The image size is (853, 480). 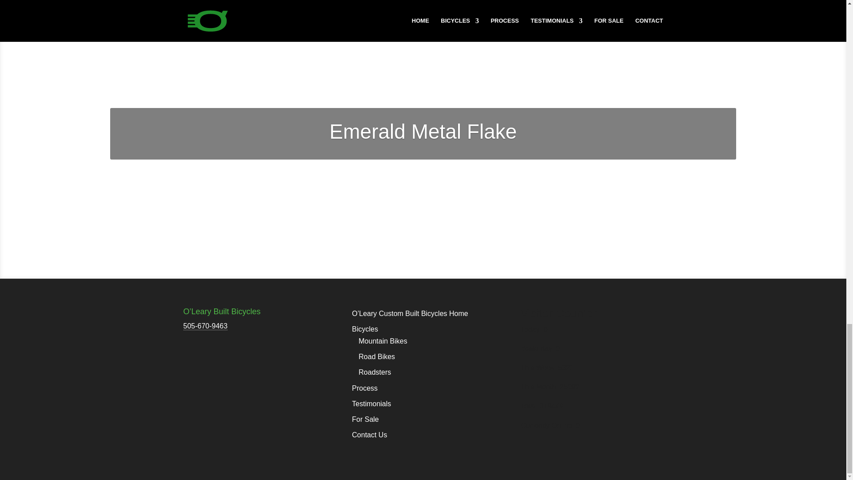 I want to click on Mountain Bikes, so click(x=382, y=341).